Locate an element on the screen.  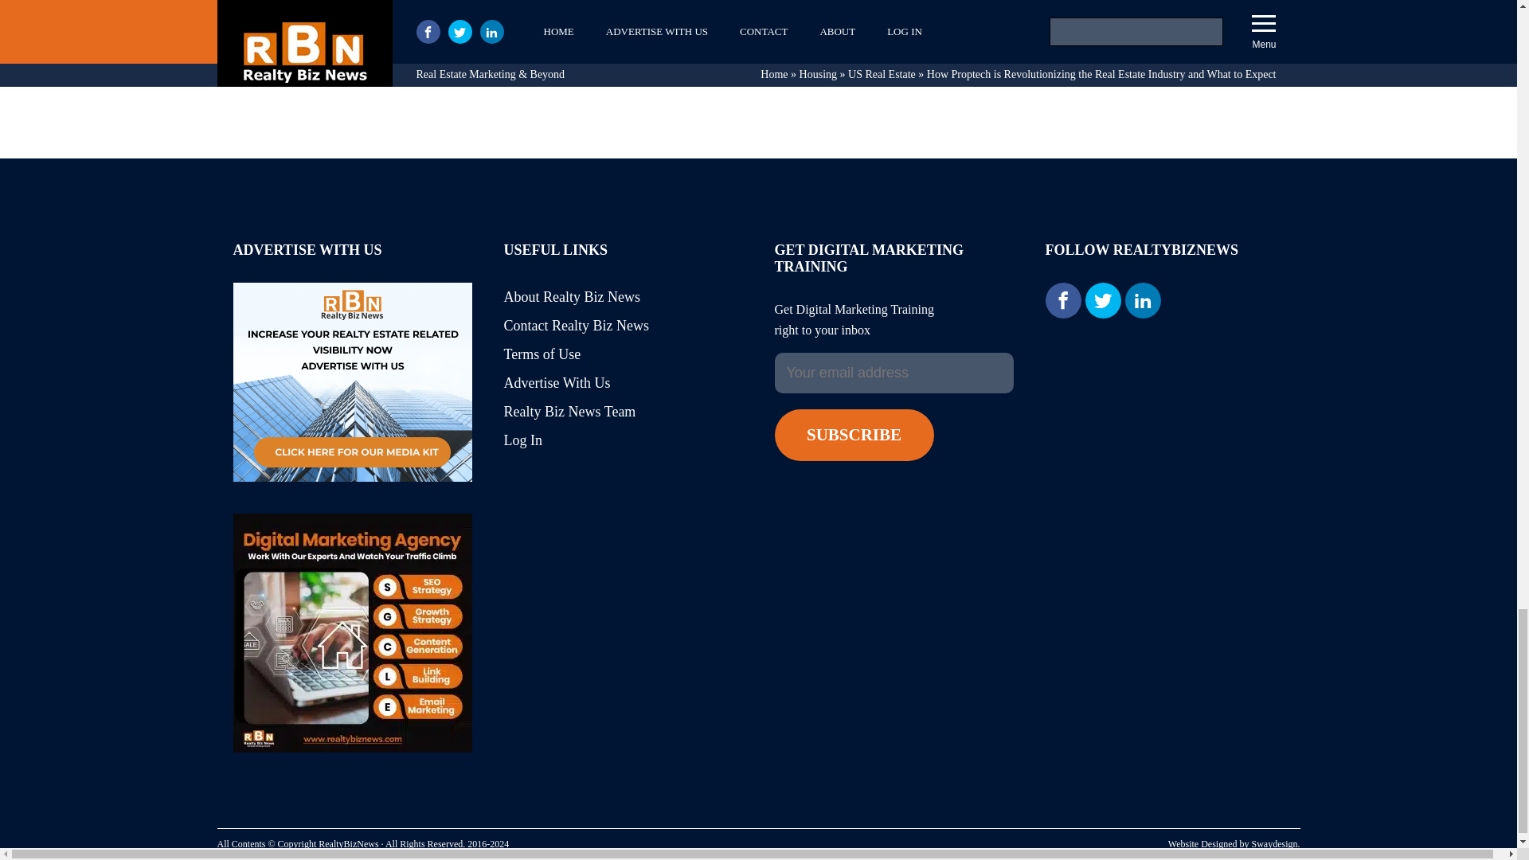
Subscribe is located at coordinates (853, 435).